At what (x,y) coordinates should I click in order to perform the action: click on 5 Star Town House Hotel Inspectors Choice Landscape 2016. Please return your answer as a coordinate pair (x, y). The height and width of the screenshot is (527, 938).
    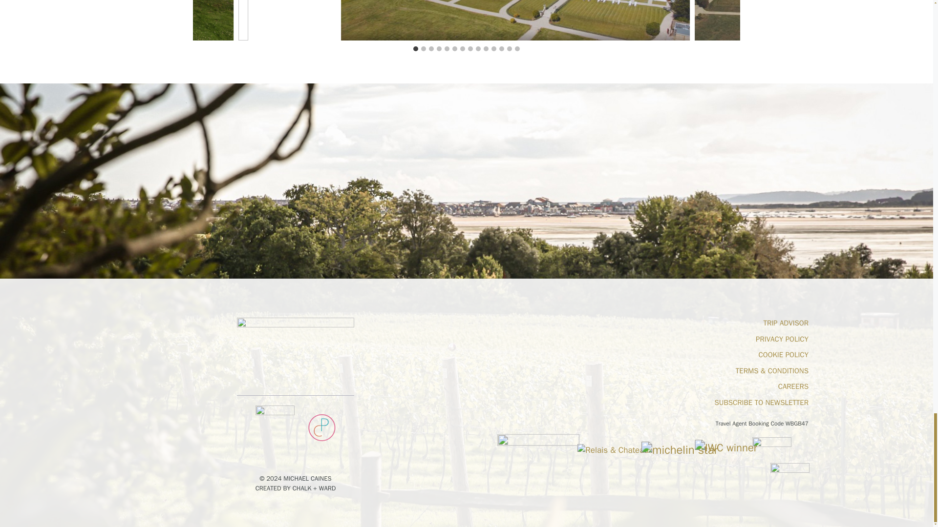
    Looking at the image, I should click on (772, 447).